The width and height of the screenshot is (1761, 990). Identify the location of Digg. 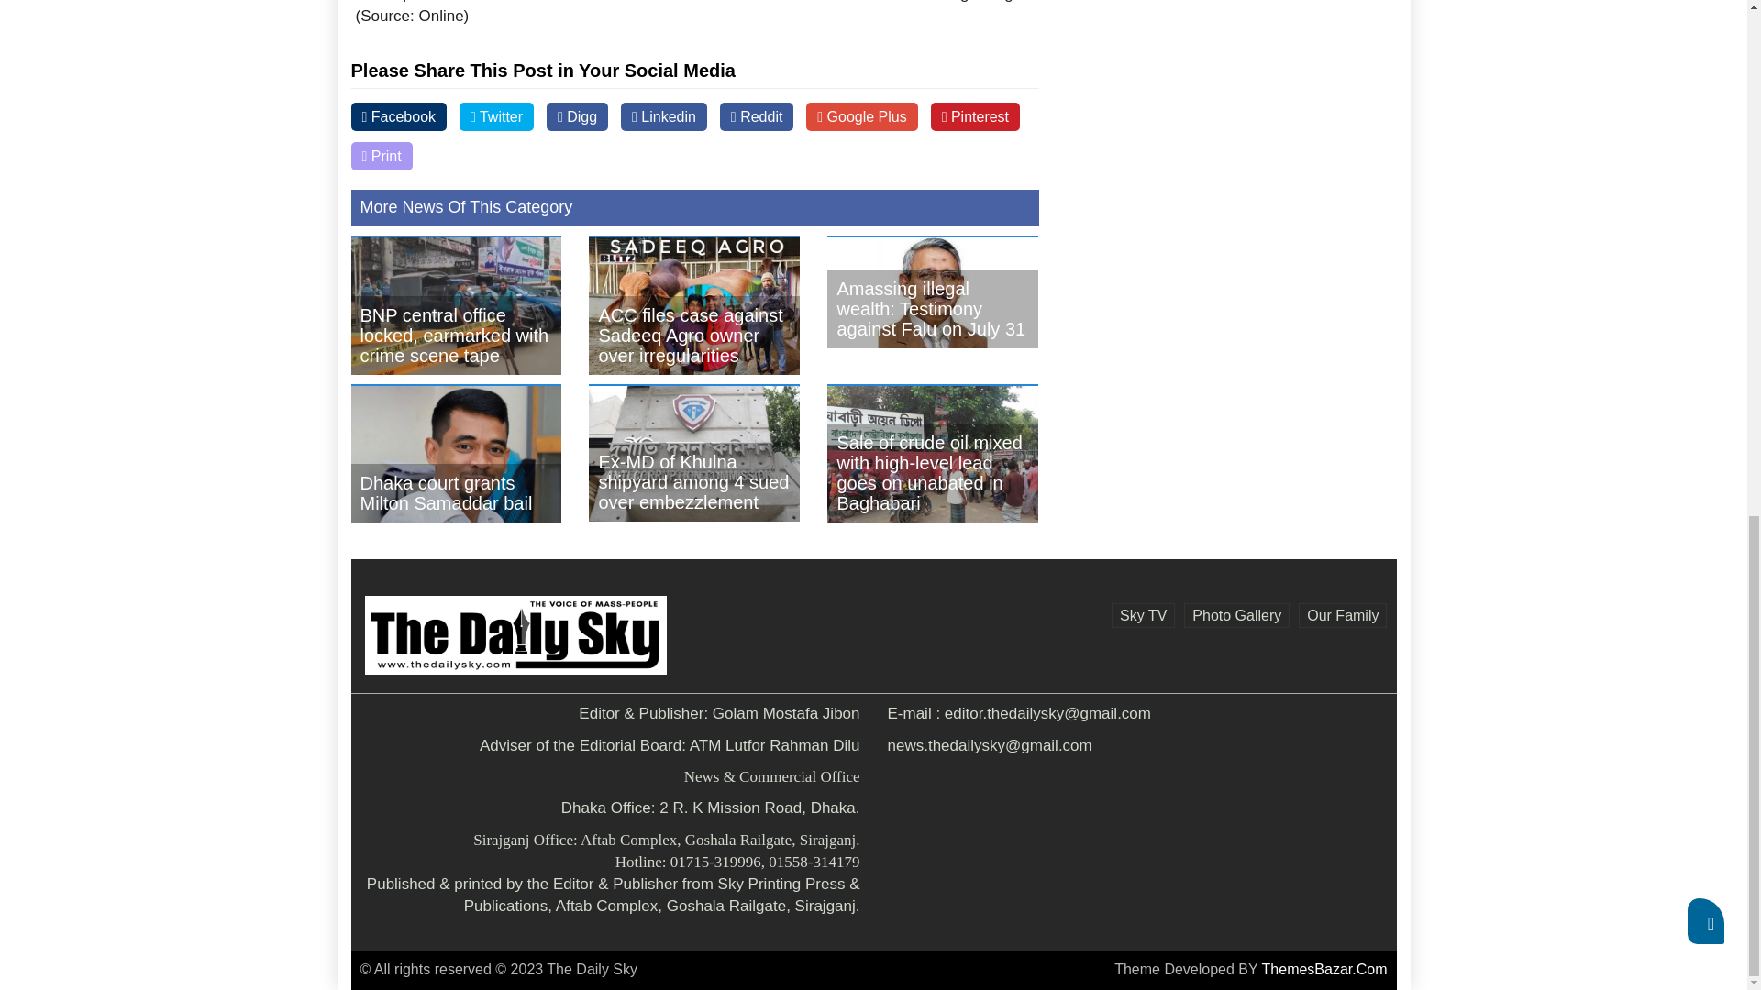
(576, 116).